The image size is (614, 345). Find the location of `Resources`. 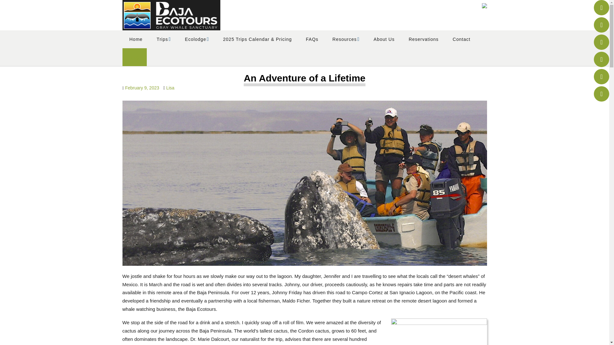

Resources is located at coordinates (346, 39).